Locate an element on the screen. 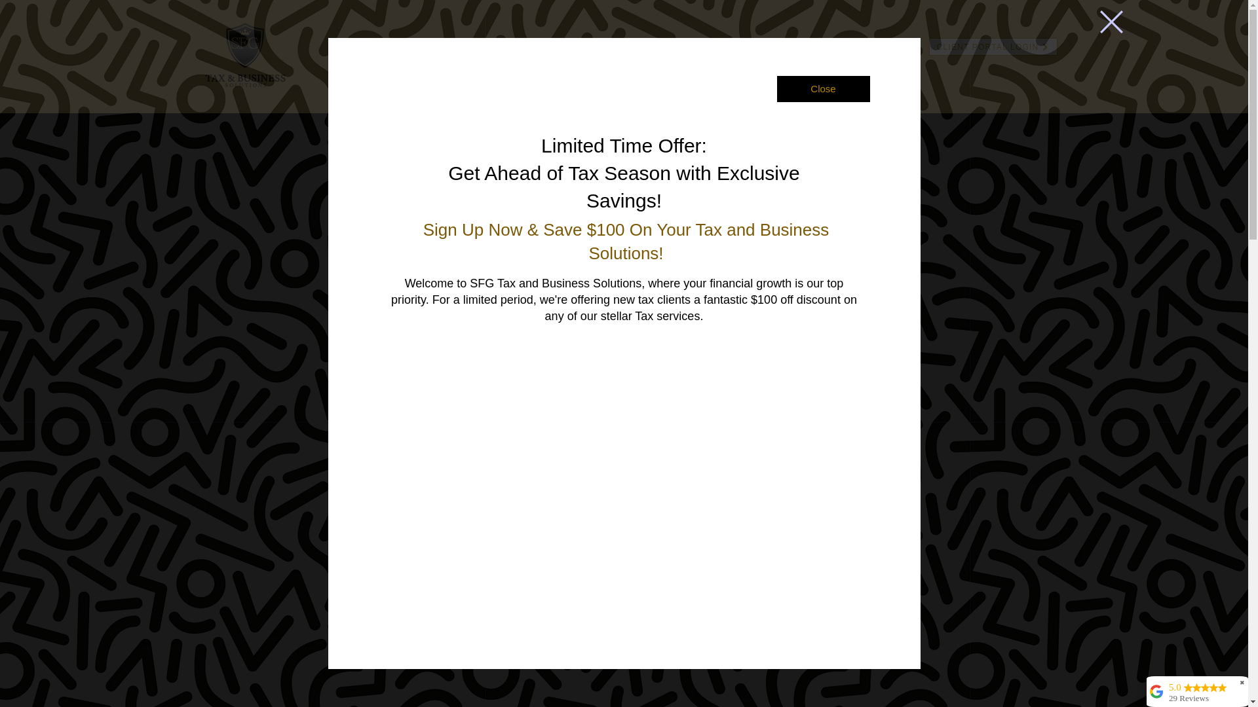 The image size is (1258, 707). Supreme Financial Group Logo is located at coordinates (245, 56).